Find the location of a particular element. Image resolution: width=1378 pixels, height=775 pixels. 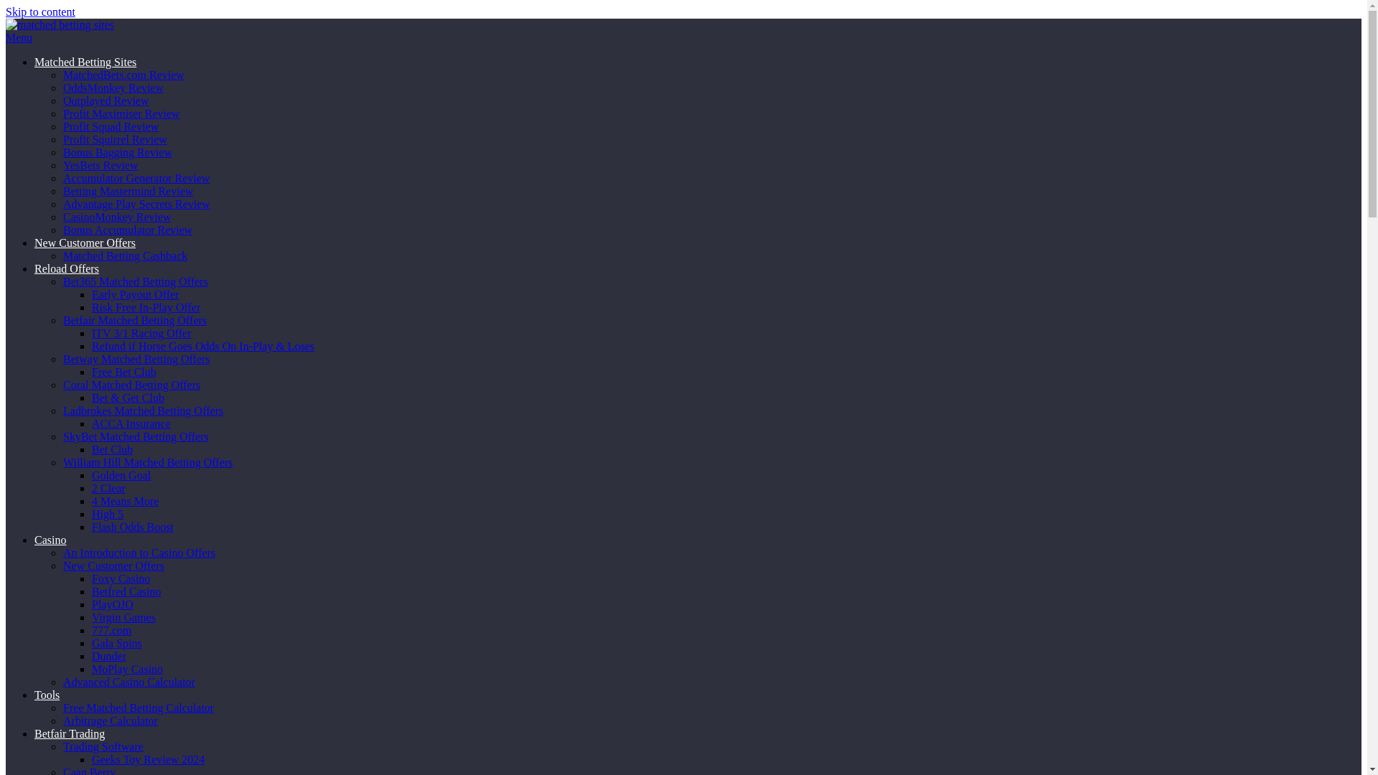

Reload Offers is located at coordinates (67, 268).